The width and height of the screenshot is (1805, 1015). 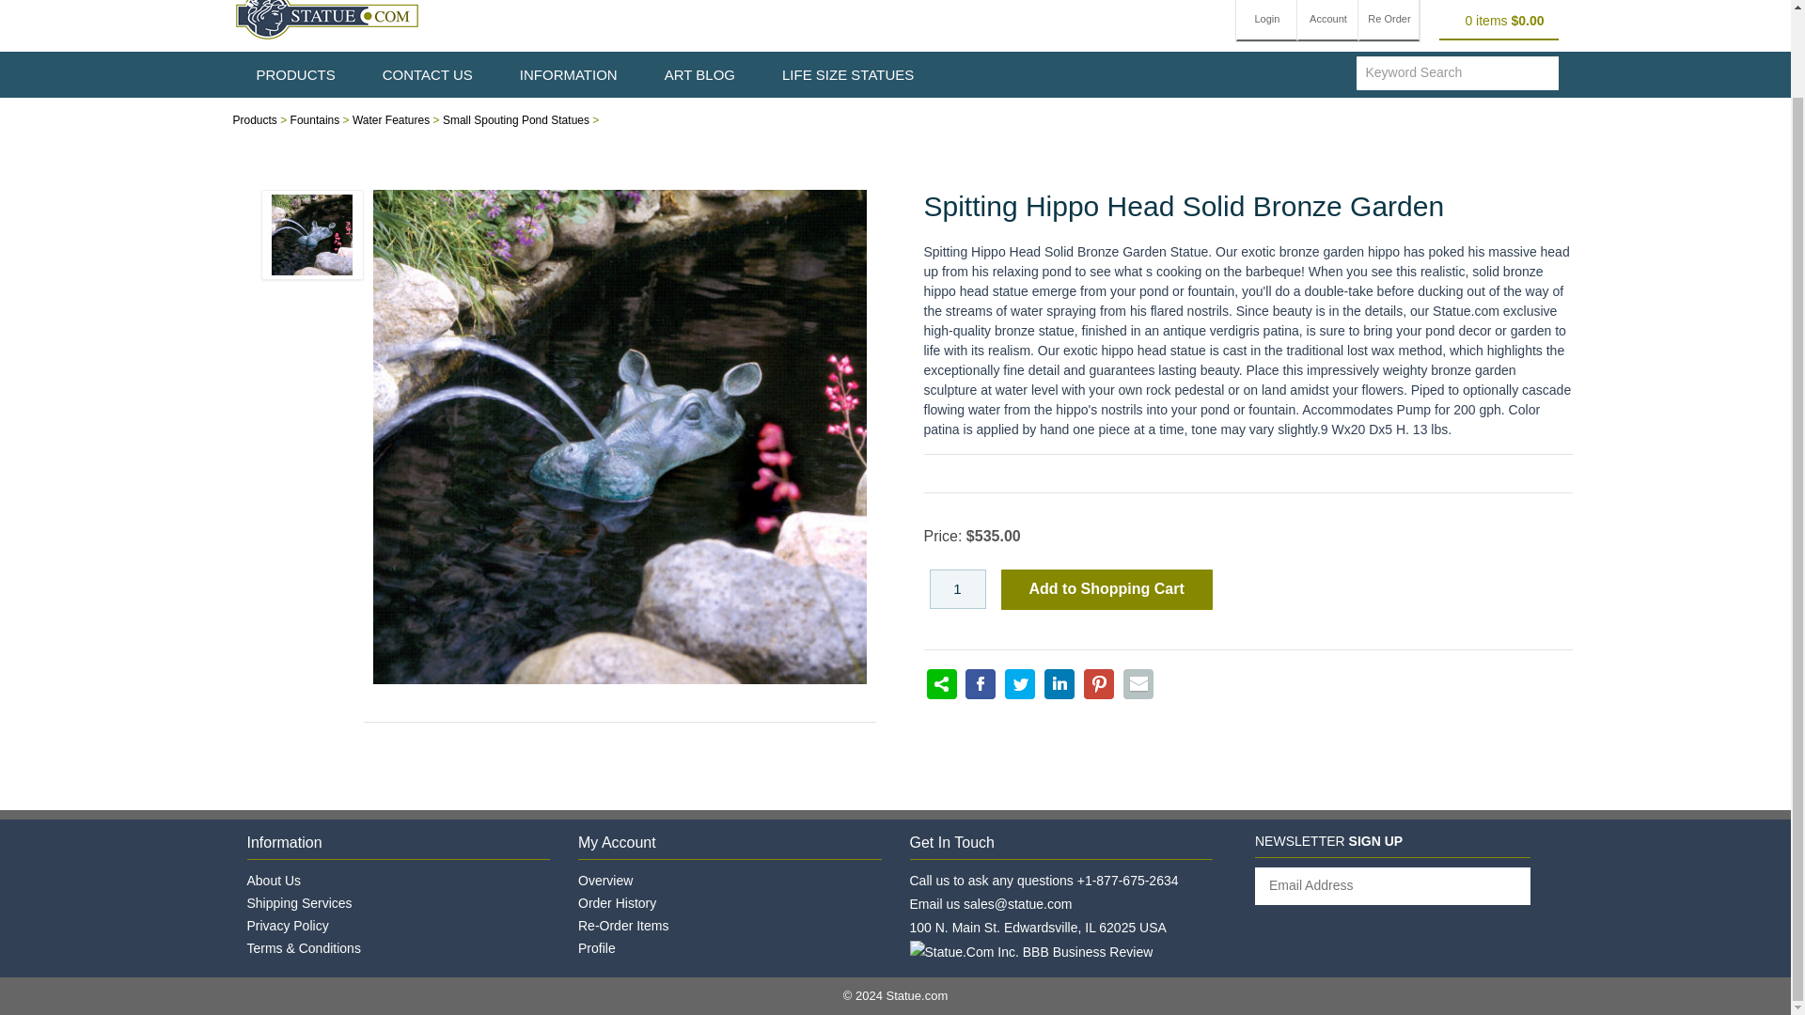 I want to click on INFORMATION, so click(x=568, y=74).